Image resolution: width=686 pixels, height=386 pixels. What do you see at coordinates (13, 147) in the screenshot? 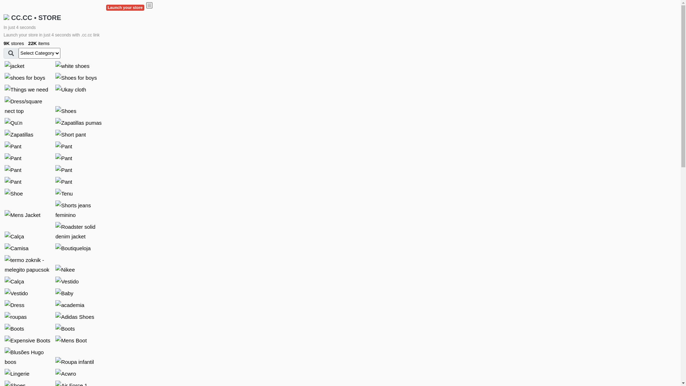
I see `Pant` at bounding box center [13, 147].